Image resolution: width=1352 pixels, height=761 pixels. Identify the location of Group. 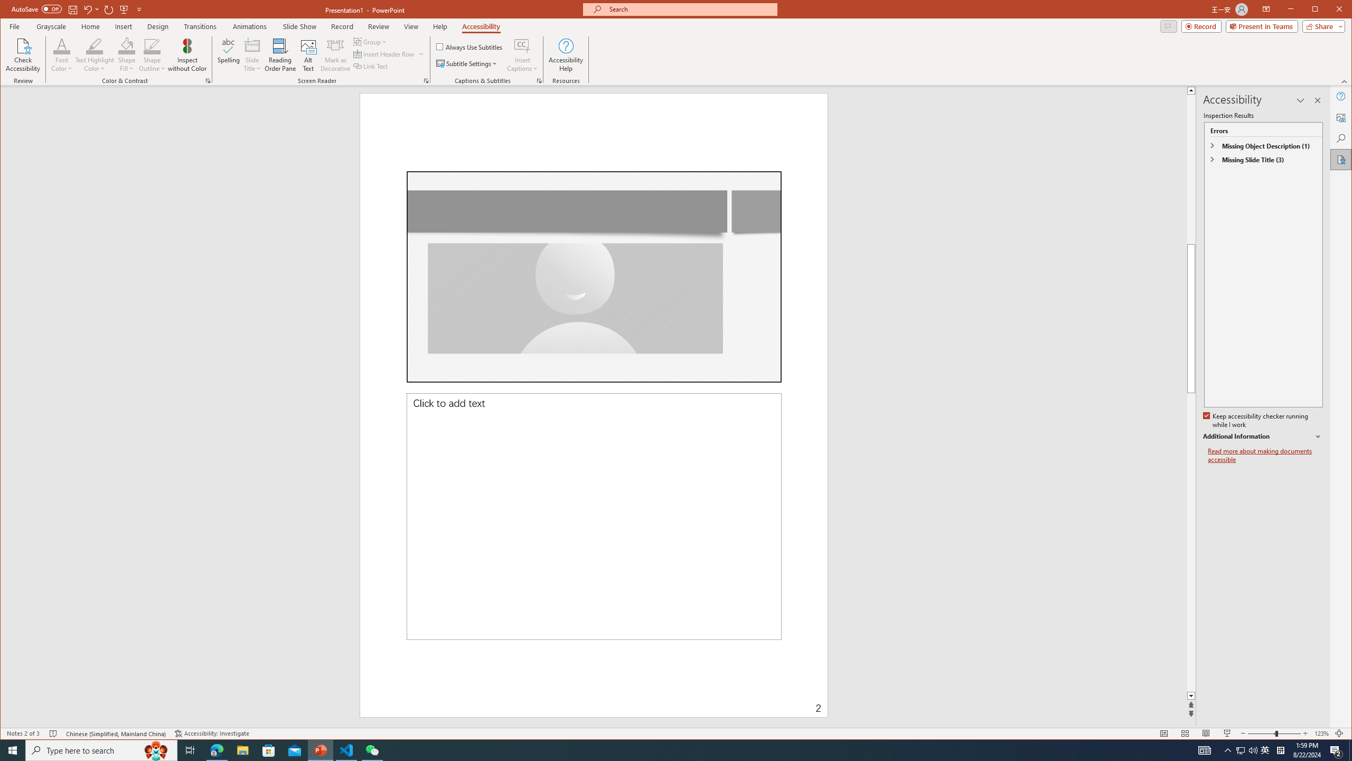
(371, 41).